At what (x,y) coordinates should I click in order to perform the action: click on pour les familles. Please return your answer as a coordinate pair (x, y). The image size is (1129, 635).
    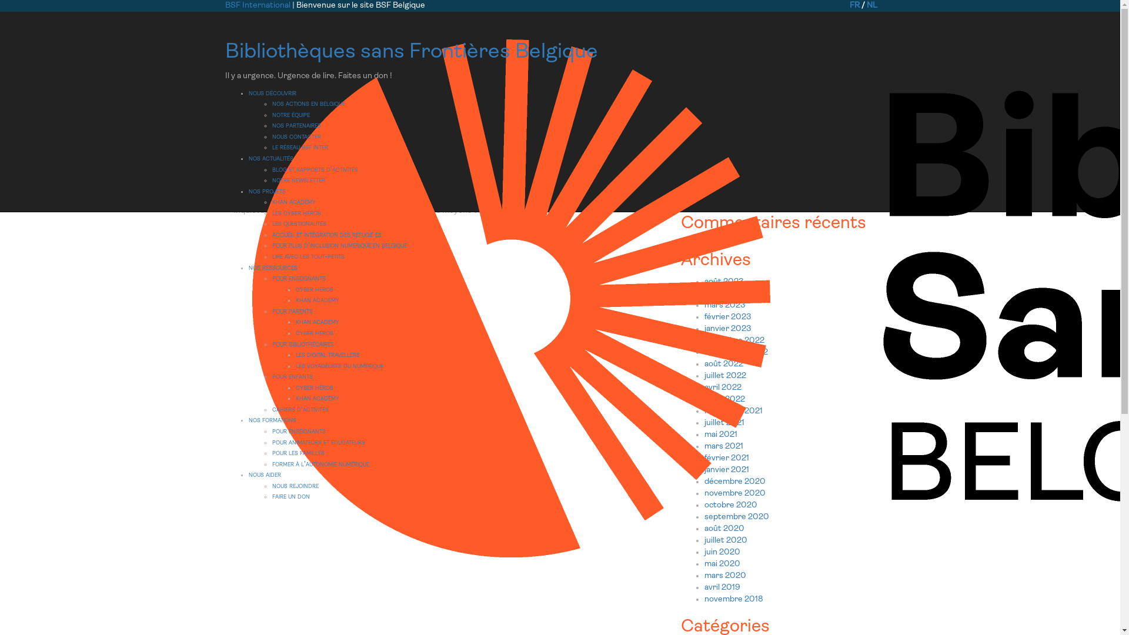
    Looking at the image, I should click on (298, 453).